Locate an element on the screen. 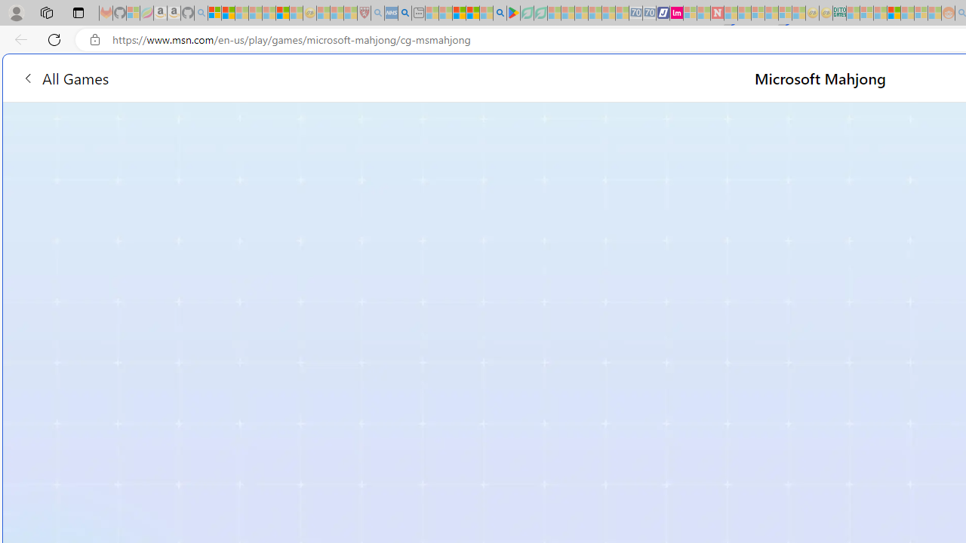  All Games is located at coordinates (287, 77).